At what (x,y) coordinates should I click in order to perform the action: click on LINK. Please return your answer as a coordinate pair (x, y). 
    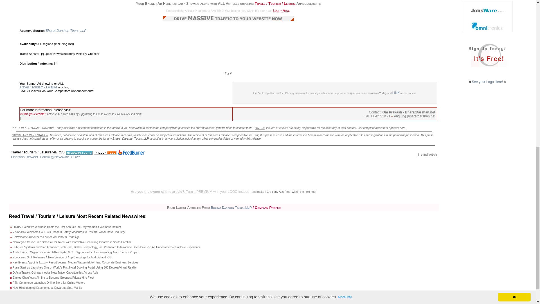
    Looking at the image, I should click on (396, 93).